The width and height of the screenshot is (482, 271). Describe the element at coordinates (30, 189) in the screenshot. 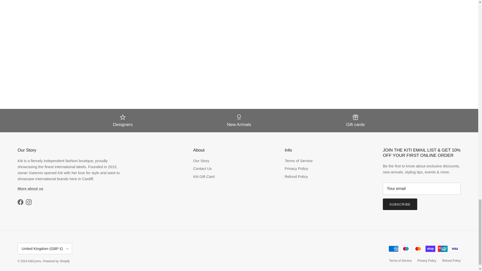

I see `Our Story` at that location.